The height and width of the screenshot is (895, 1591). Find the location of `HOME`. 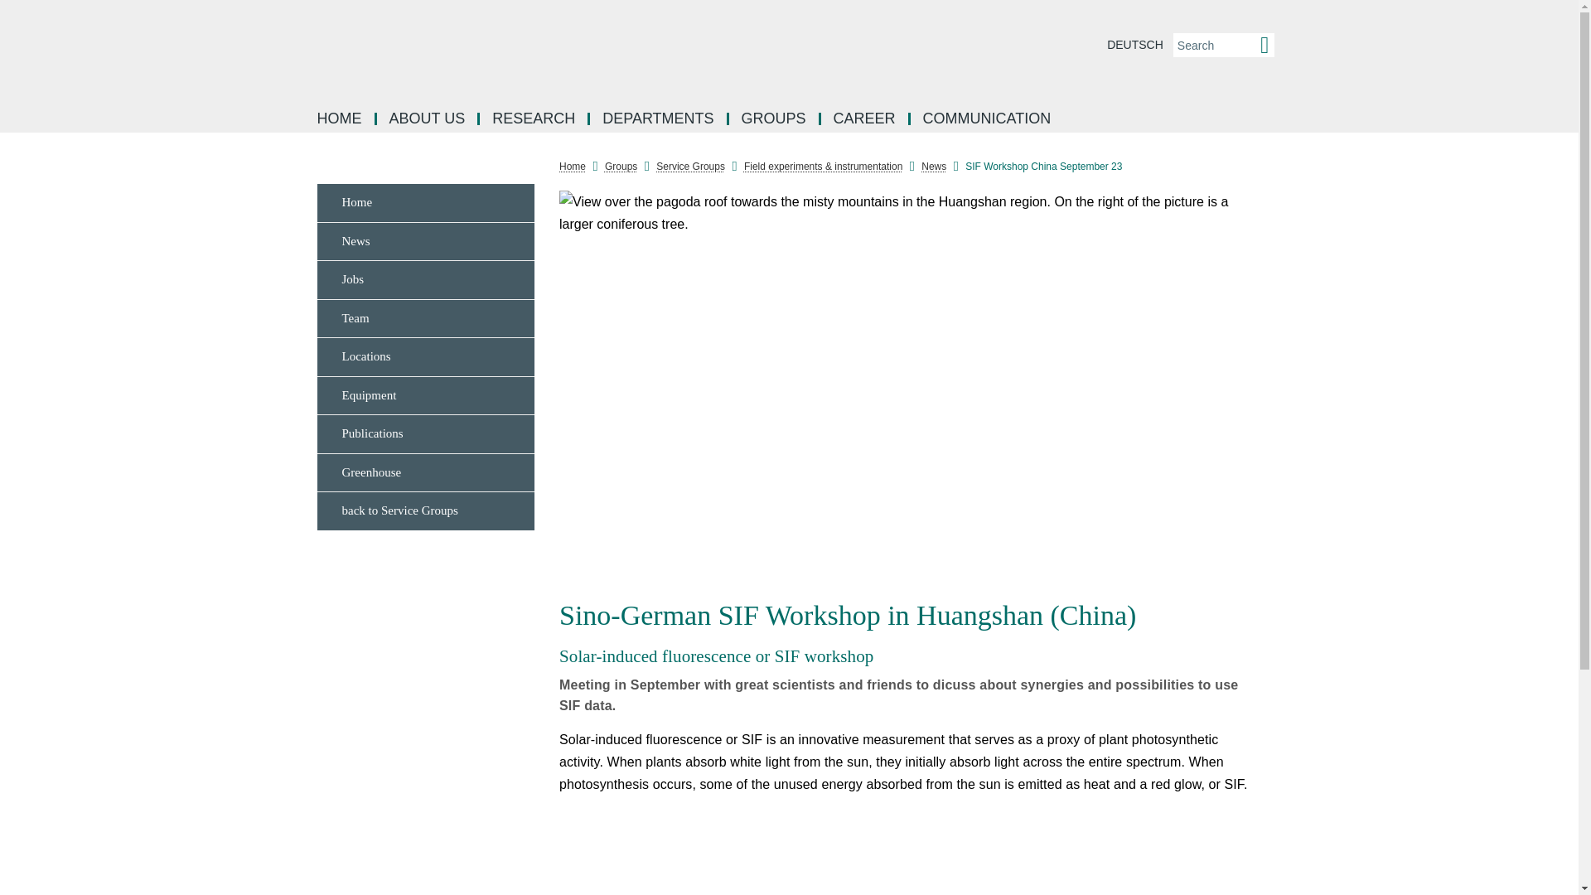

HOME is located at coordinates (341, 119).